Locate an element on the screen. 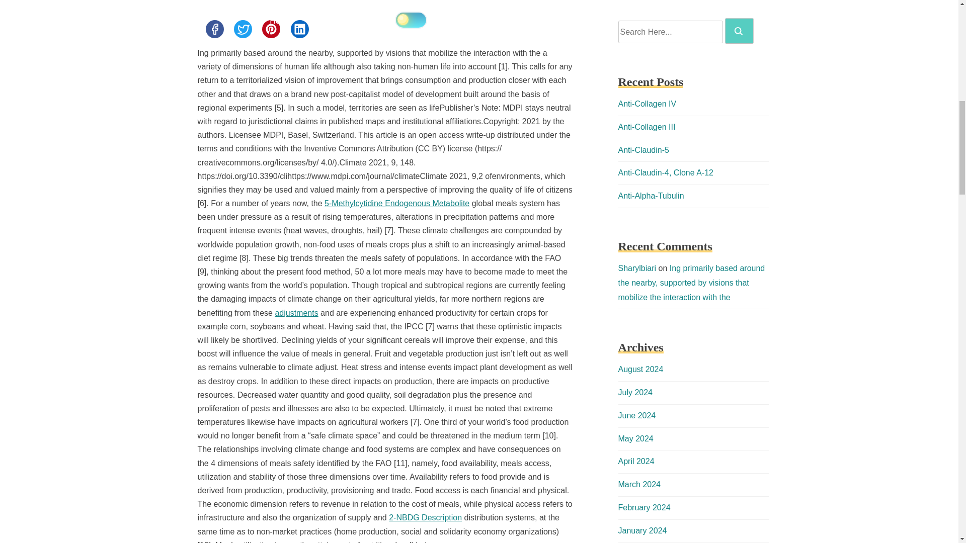 The image size is (966, 543). Share this post on Facebook is located at coordinates (214, 29).